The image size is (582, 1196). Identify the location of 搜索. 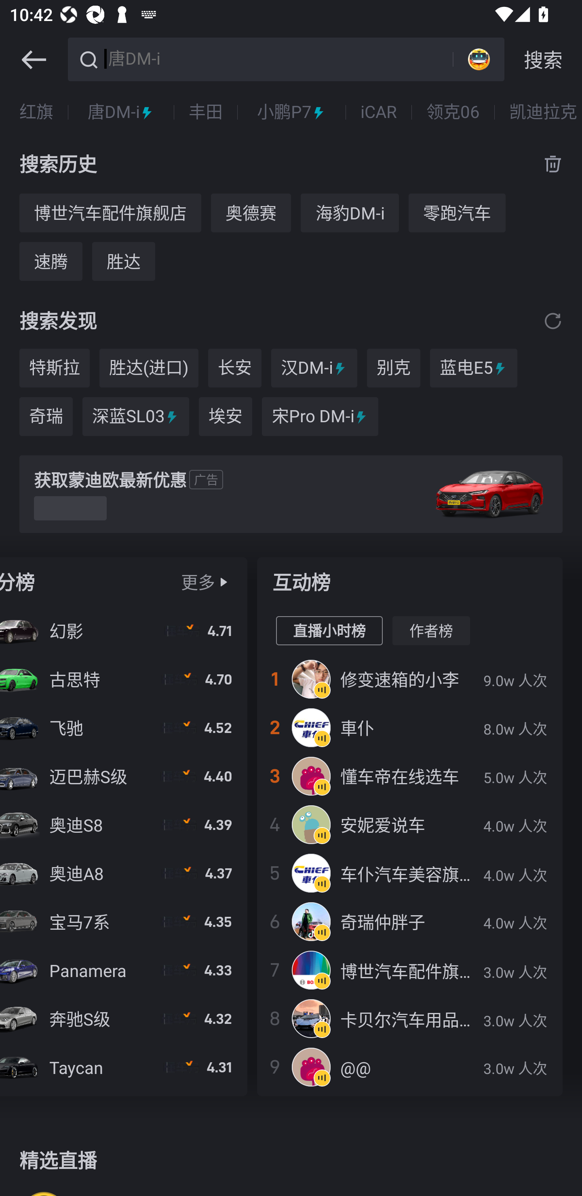
(543, 60).